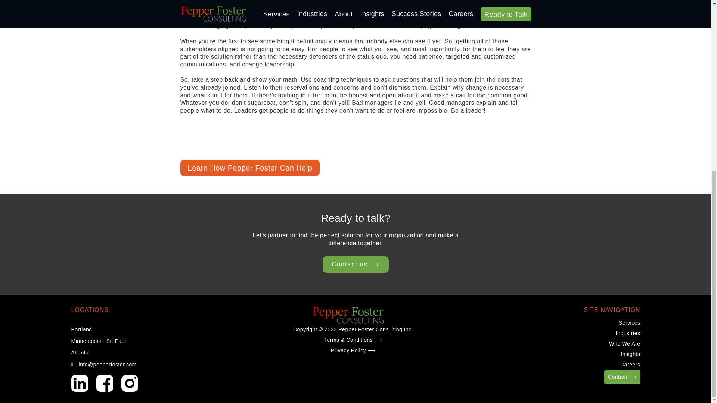  What do you see at coordinates (81, 329) in the screenshot?
I see `Portland` at bounding box center [81, 329].